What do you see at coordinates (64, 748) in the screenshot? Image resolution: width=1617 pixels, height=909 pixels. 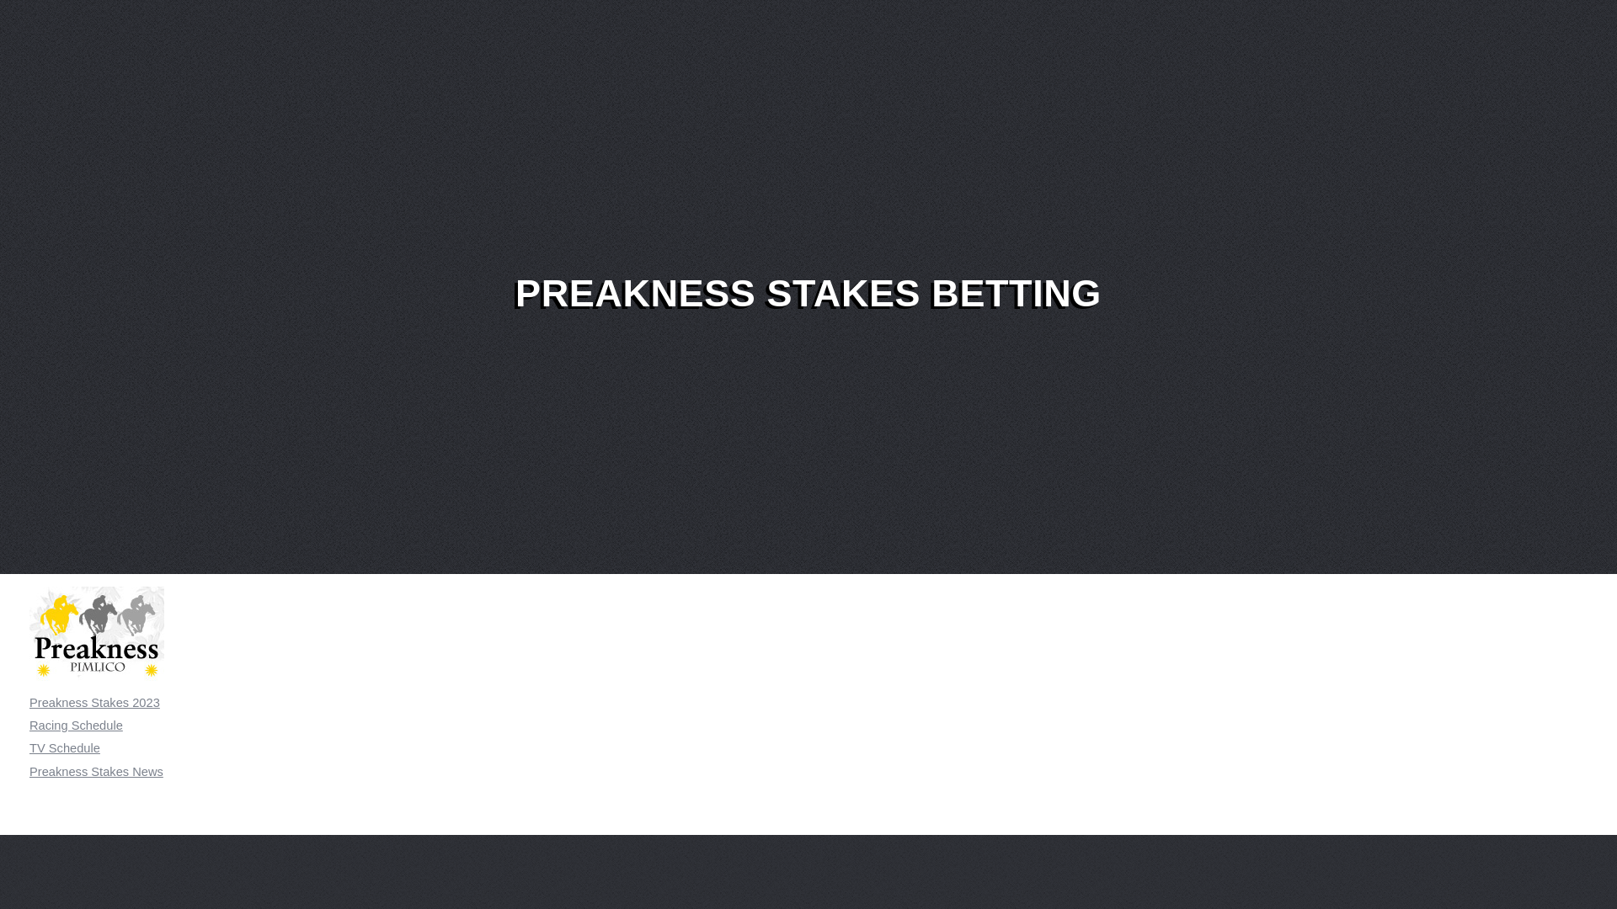 I see `TV Schedule` at bounding box center [64, 748].